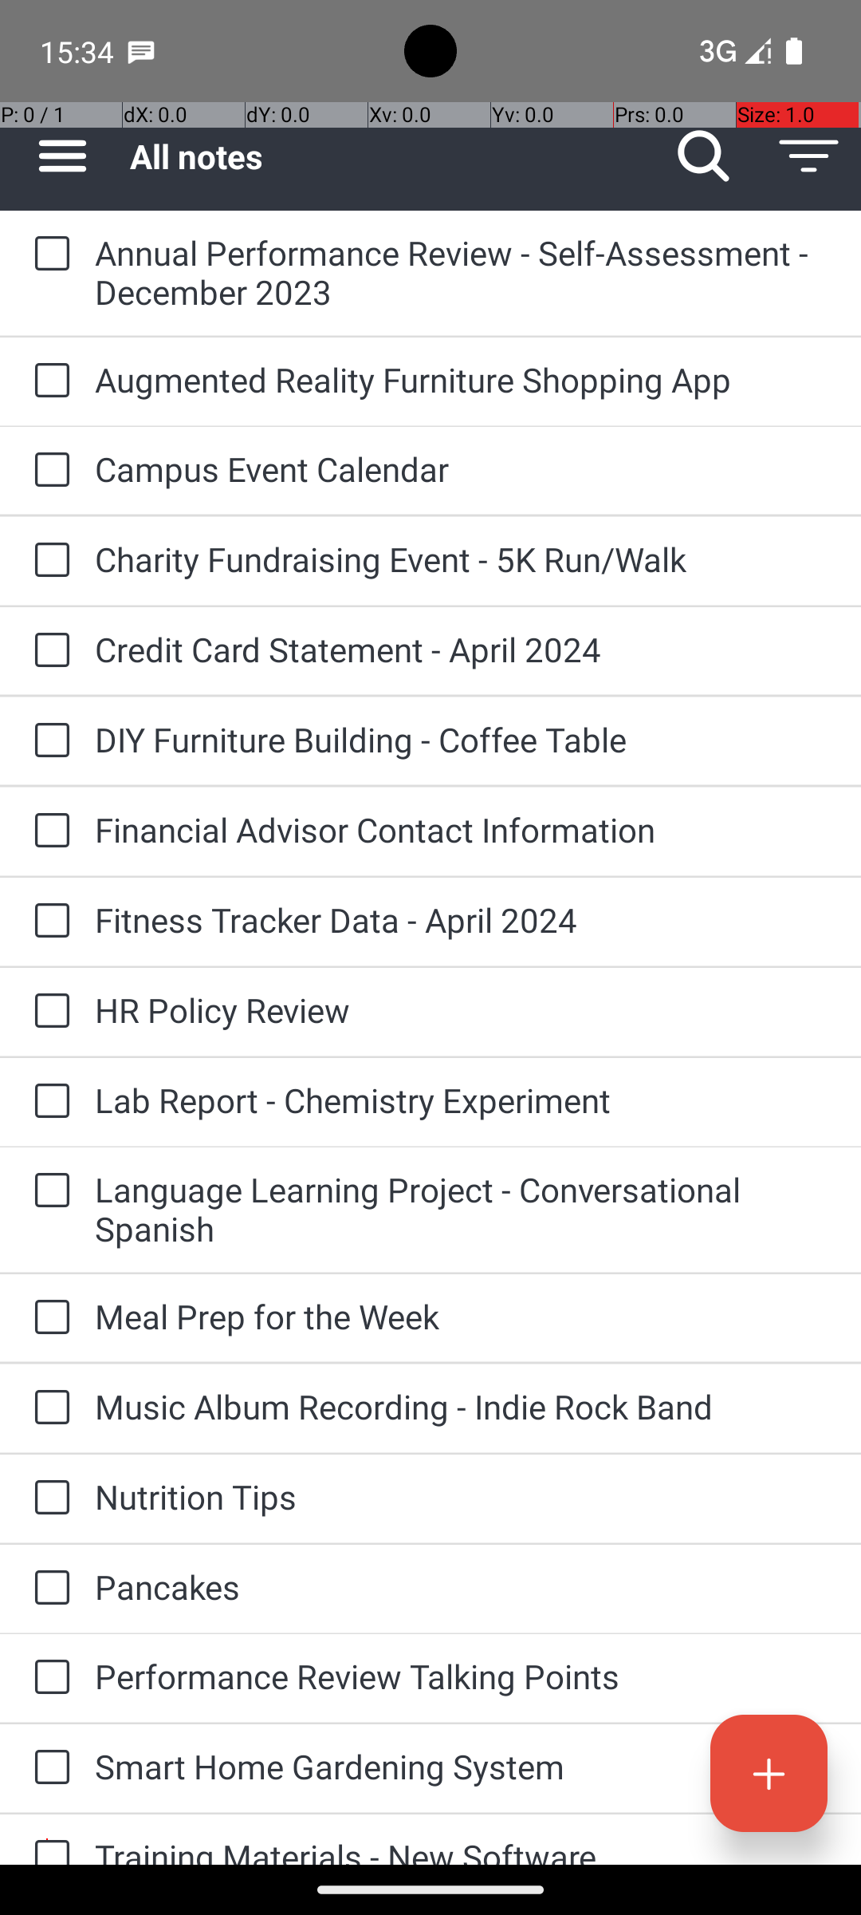 Image resolution: width=861 pixels, height=1915 pixels. I want to click on DIY Furniture Building - Coffee Table, so click(462, 739).